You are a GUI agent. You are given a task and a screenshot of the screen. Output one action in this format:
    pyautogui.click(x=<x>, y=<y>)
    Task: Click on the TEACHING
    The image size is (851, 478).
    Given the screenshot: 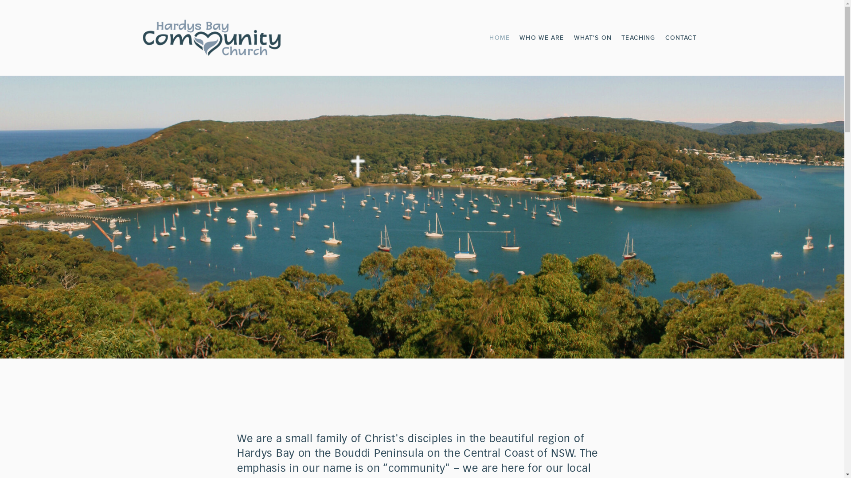 What is the action you would take?
    pyautogui.click(x=638, y=38)
    